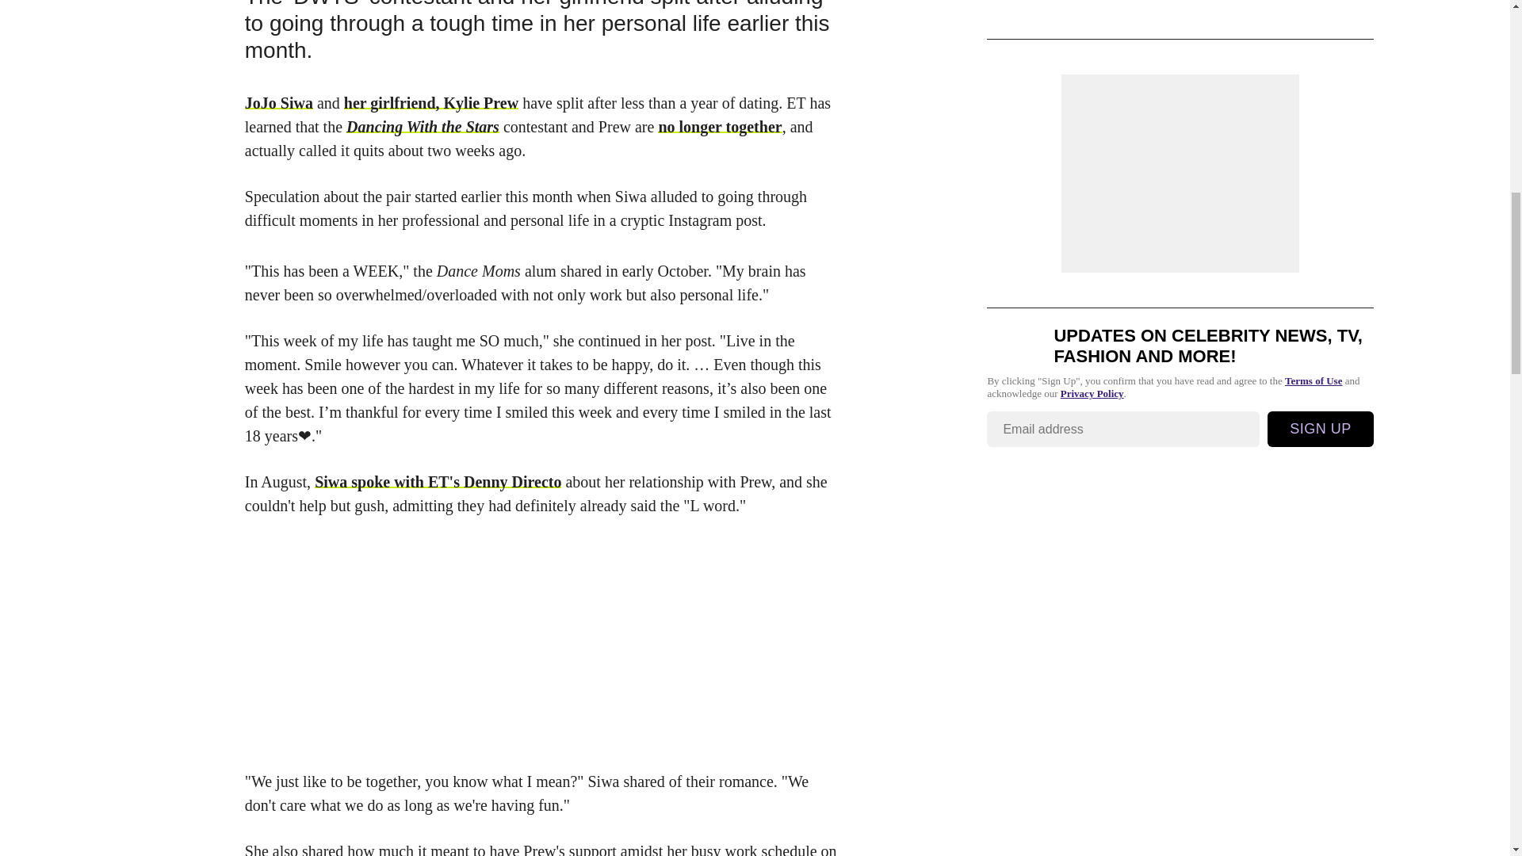 This screenshot has width=1522, height=856. What do you see at coordinates (431, 103) in the screenshot?
I see `her girlfriend, Kylie Prew` at bounding box center [431, 103].